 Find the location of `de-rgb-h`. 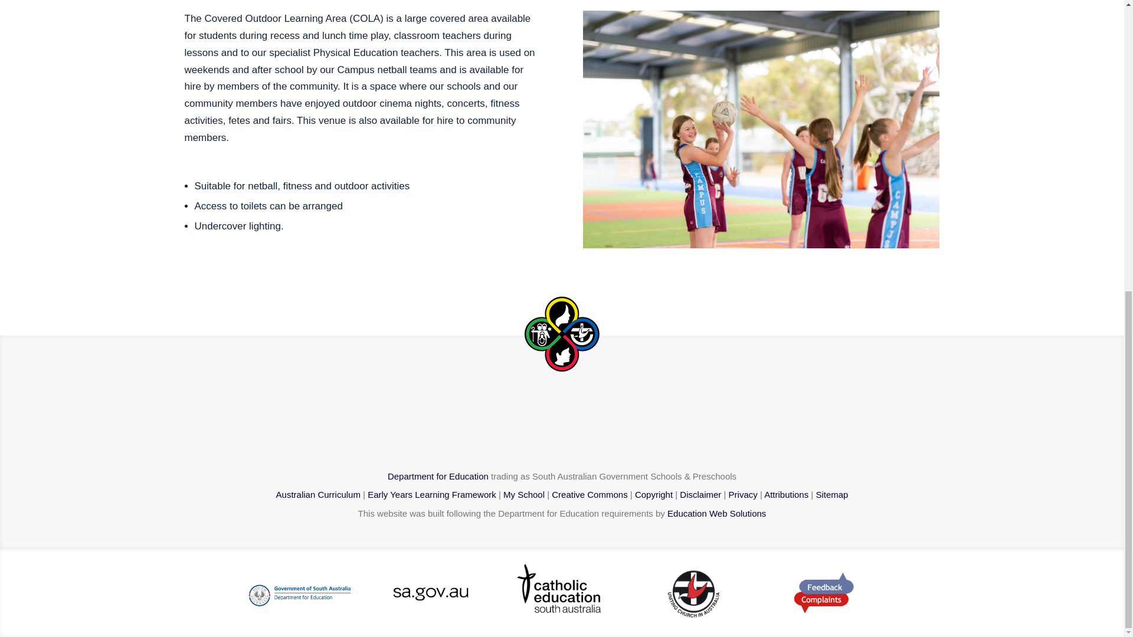

de-rgb-h is located at coordinates (299, 592).